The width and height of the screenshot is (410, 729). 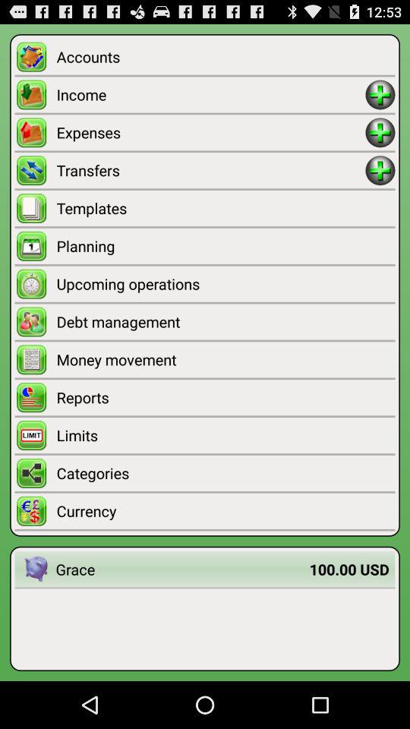 I want to click on click icon above currency icon, so click(x=225, y=472).